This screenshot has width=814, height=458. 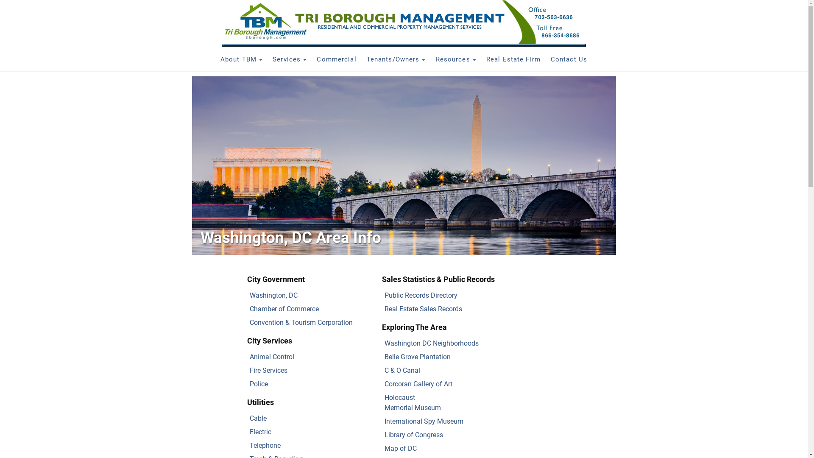 What do you see at coordinates (569, 59) in the screenshot?
I see `Contact Us` at bounding box center [569, 59].